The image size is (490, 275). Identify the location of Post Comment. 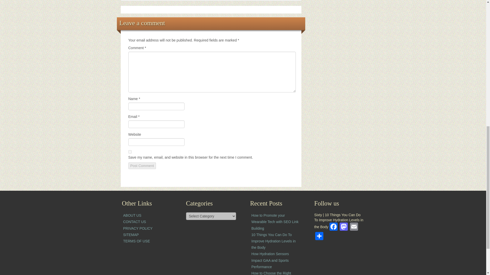
(142, 166).